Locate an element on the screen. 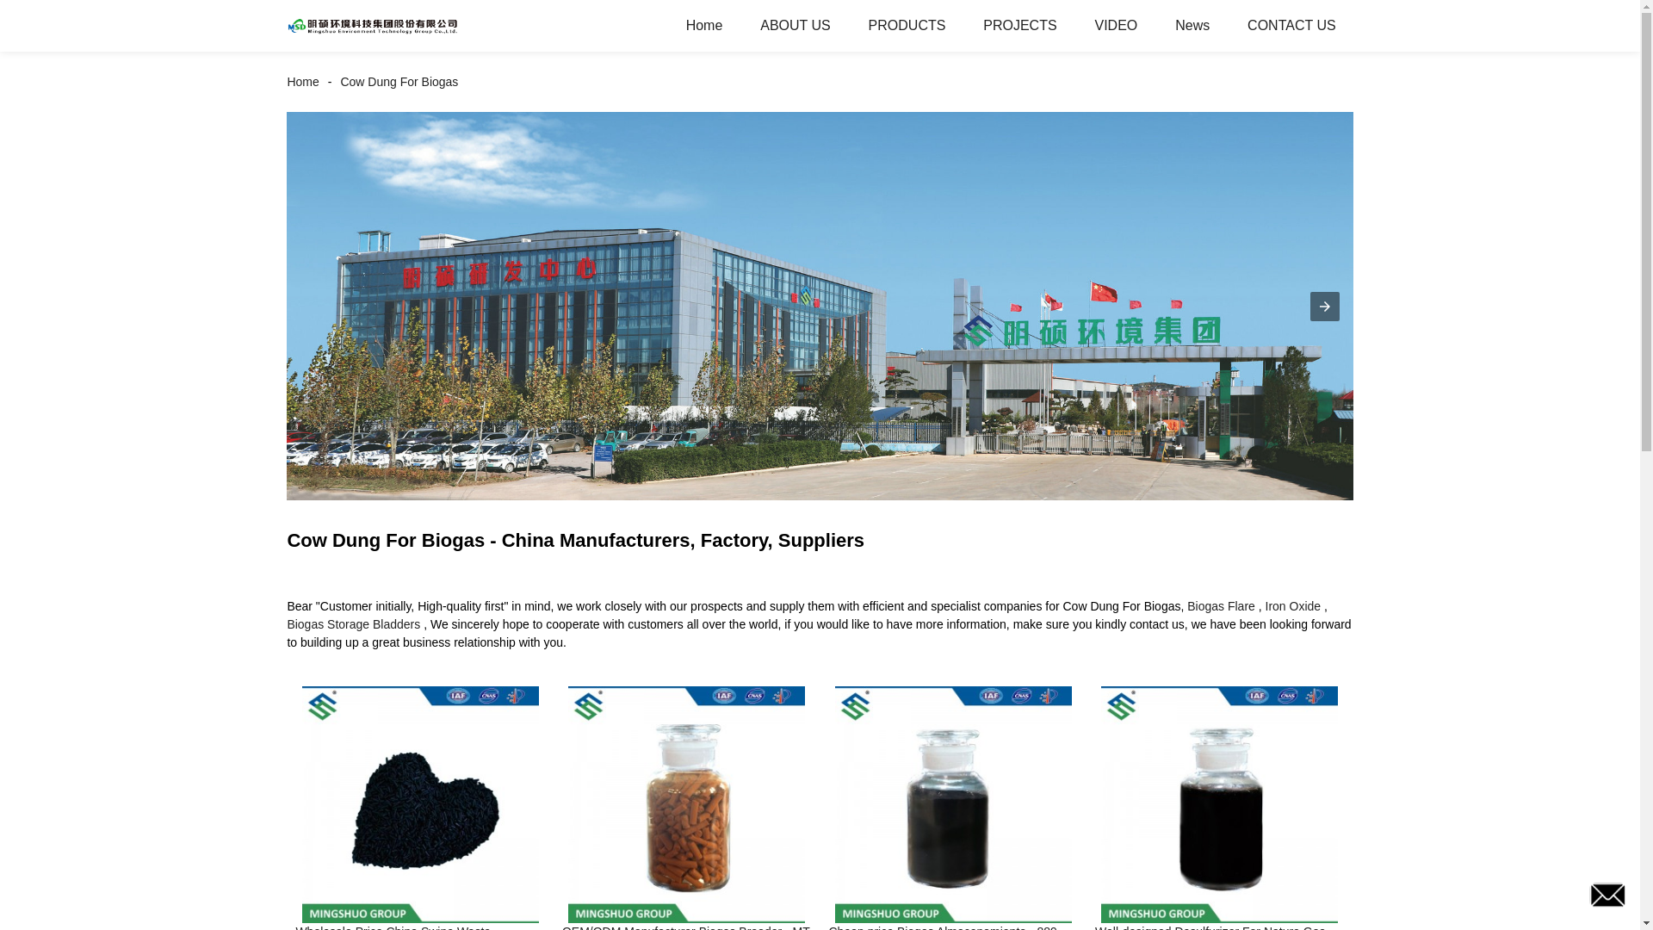 This screenshot has height=930, width=1653. VIDEO is located at coordinates (1116, 26).